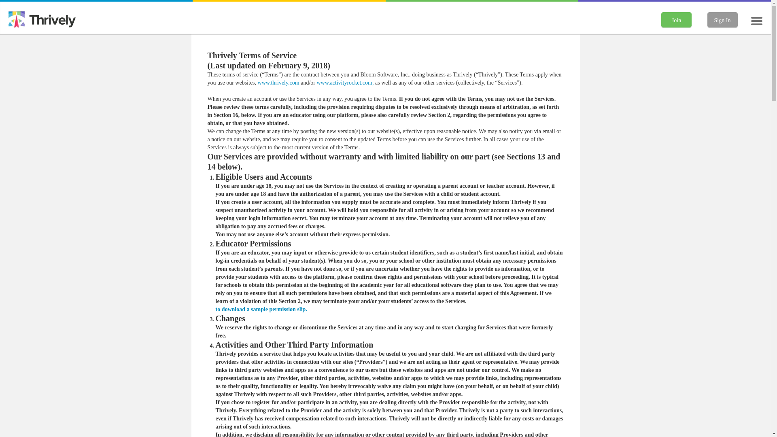 The image size is (777, 437). Describe the element at coordinates (676, 20) in the screenshot. I see `Join` at that location.